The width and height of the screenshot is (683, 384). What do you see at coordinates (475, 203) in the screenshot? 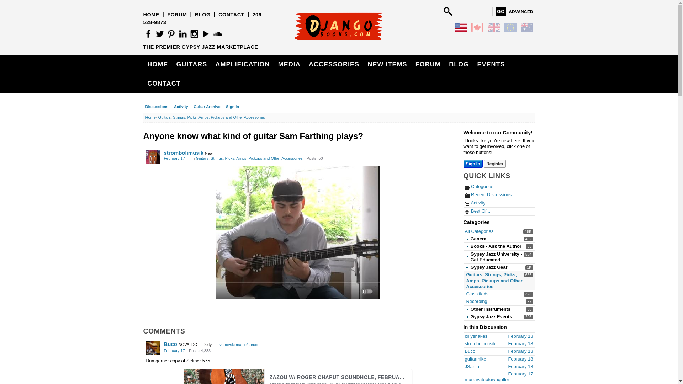
I see `Discussions` at bounding box center [475, 203].